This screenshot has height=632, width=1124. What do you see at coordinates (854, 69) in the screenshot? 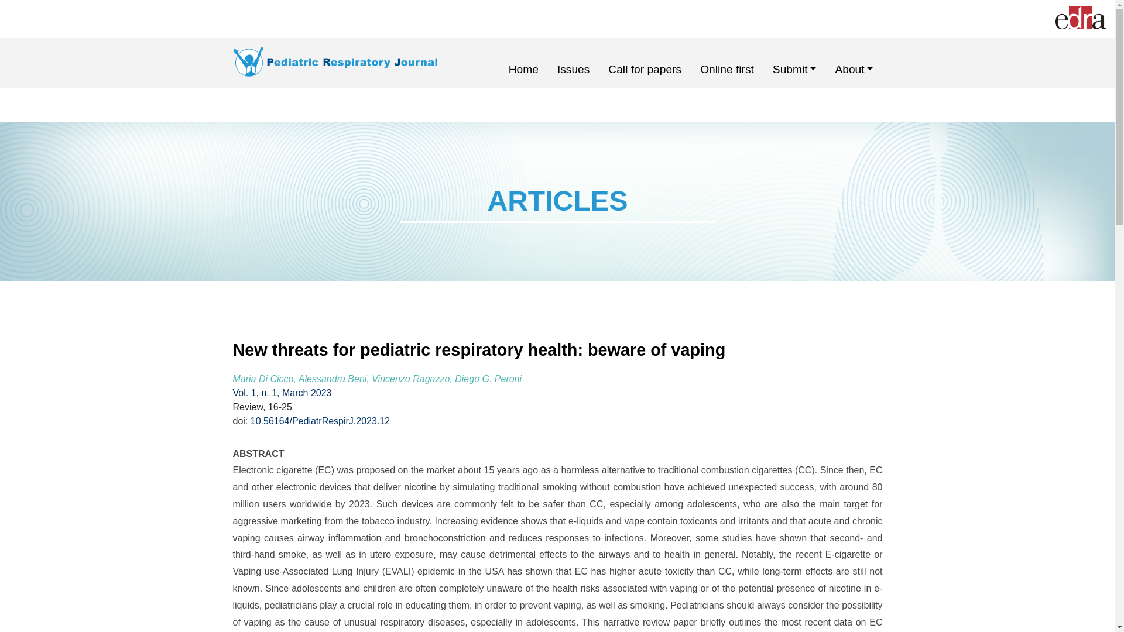
I see `About` at bounding box center [854, 69].